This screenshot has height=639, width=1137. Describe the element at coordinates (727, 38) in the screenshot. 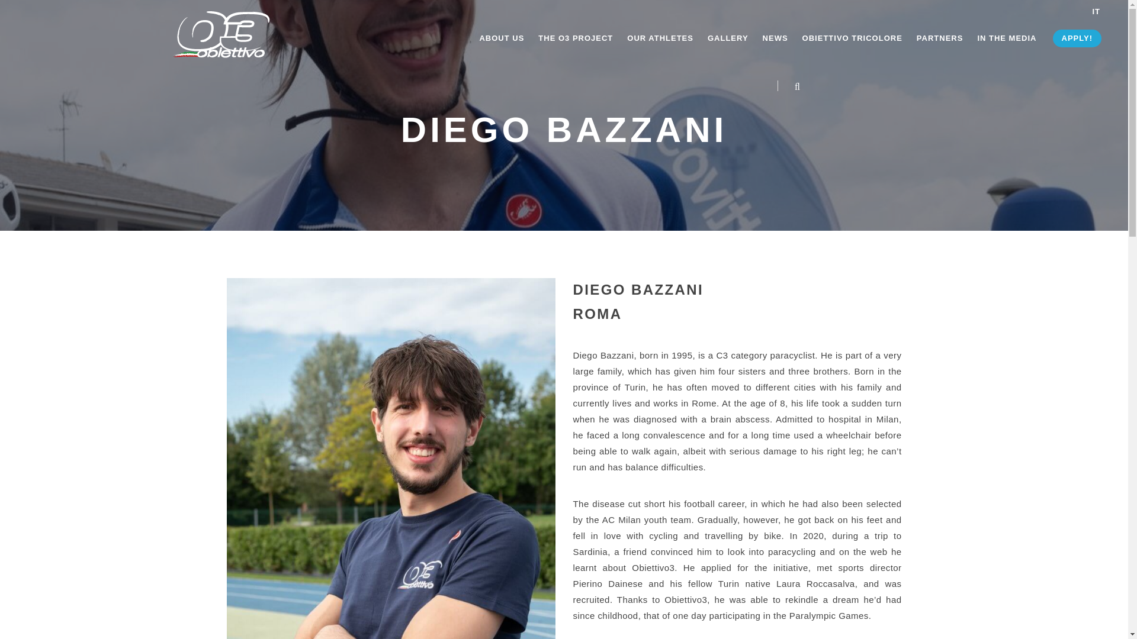

I see `GALLERY` at that location.